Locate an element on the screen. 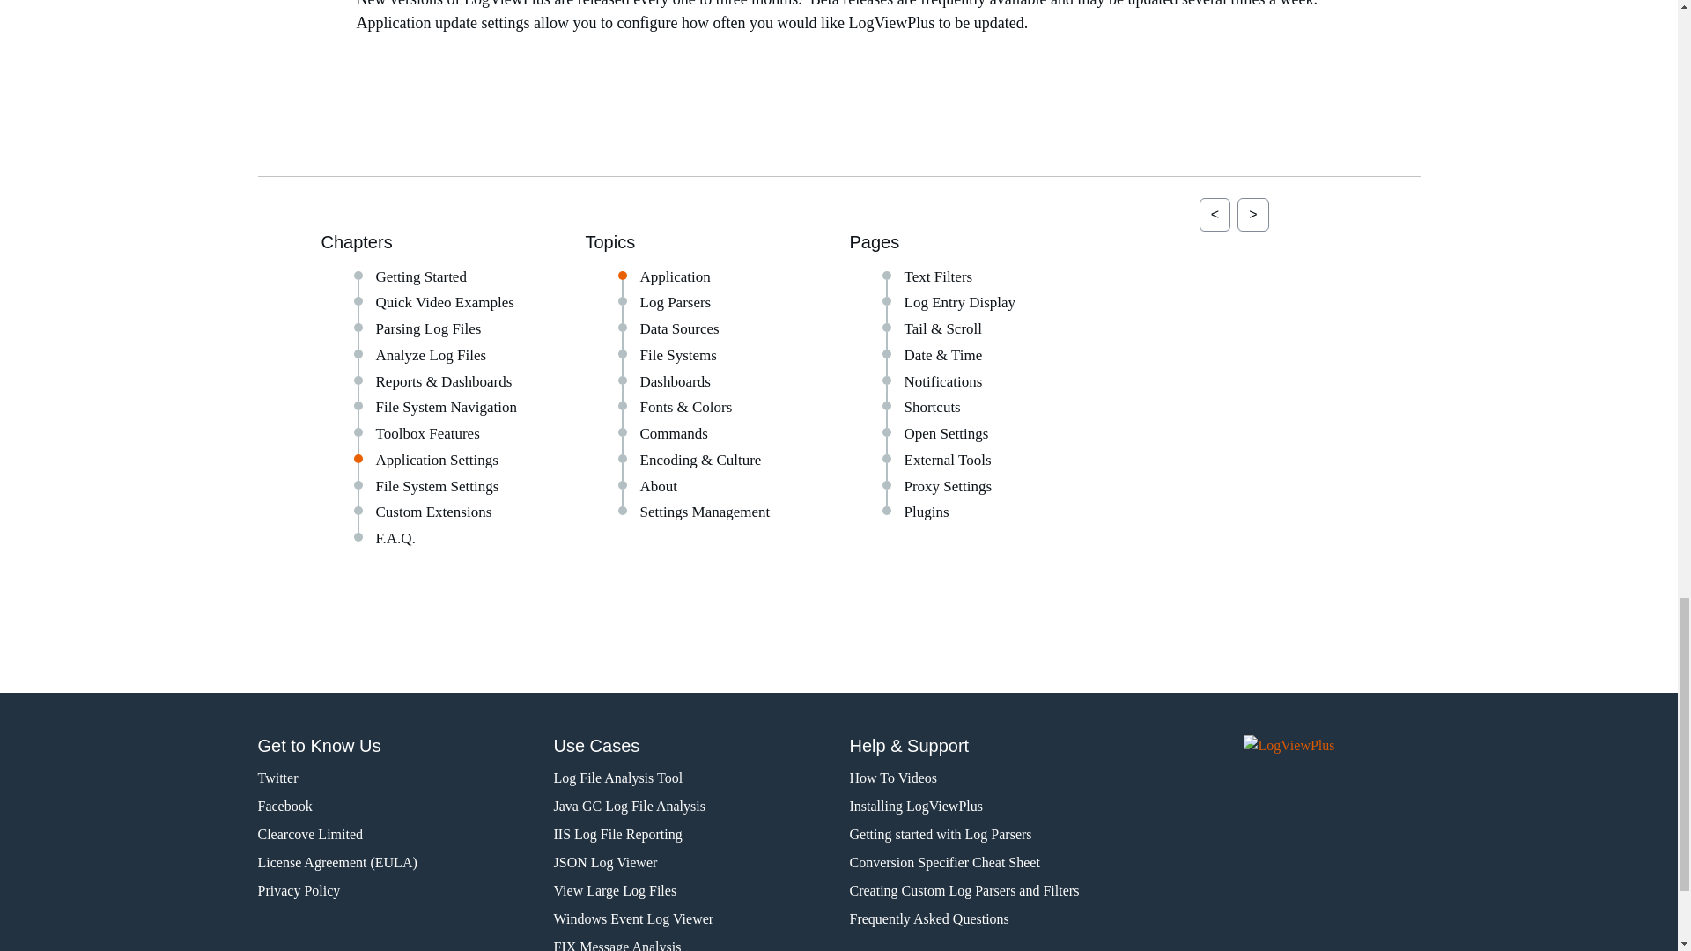 The height and width of the screenshot is (951, 1691). File System Settings is located at coordinates (437, 486).